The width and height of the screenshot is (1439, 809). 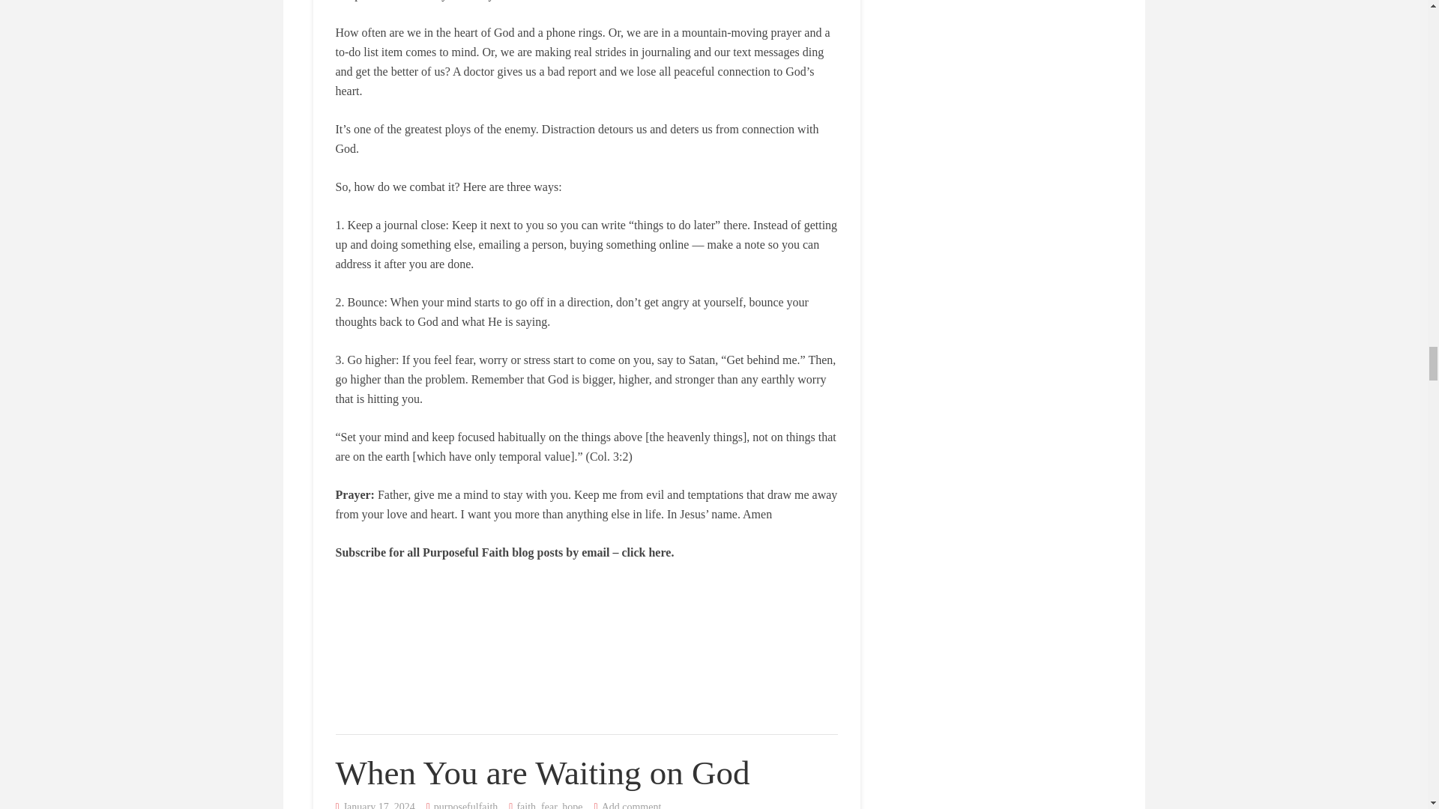 What do you see at coordinates (543, 773) in the screenshot?
I see `When You are Waiting on God` at bounding box center [543, 773].